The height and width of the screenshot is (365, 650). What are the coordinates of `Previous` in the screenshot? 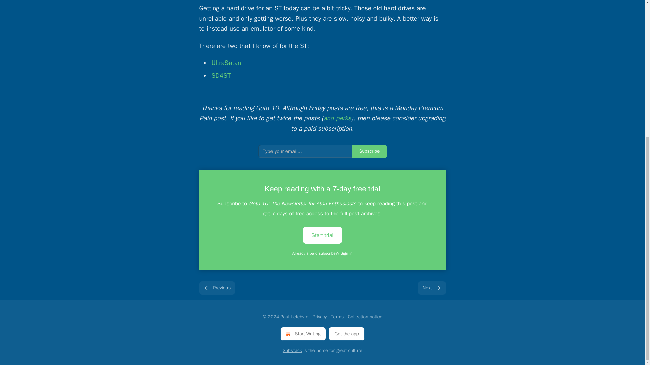 It's located at (217, 288).